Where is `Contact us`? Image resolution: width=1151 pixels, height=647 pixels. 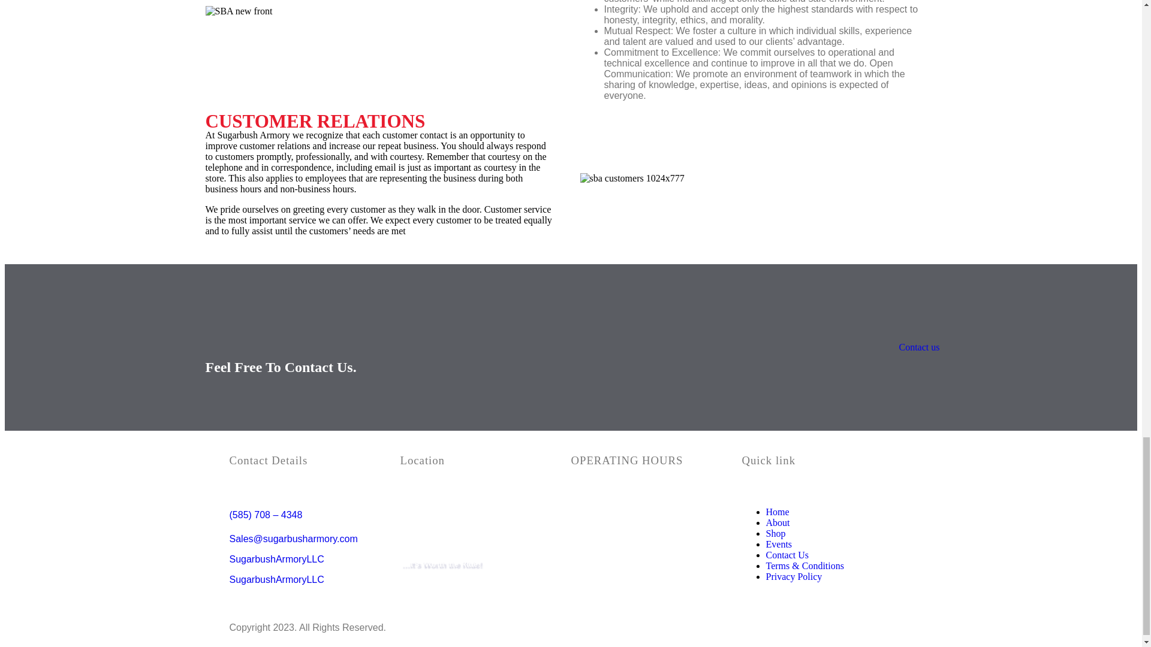 Contact us is located at coordinates (918, 347).